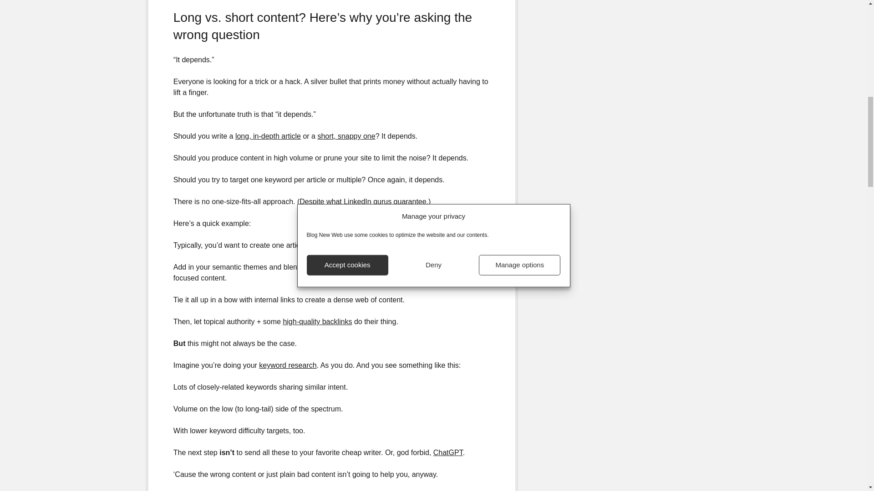 This screenshot has width=874, height=491. Describe the element at coordinates (288, 365) in the screenshot. I see `keyword research` at that location.